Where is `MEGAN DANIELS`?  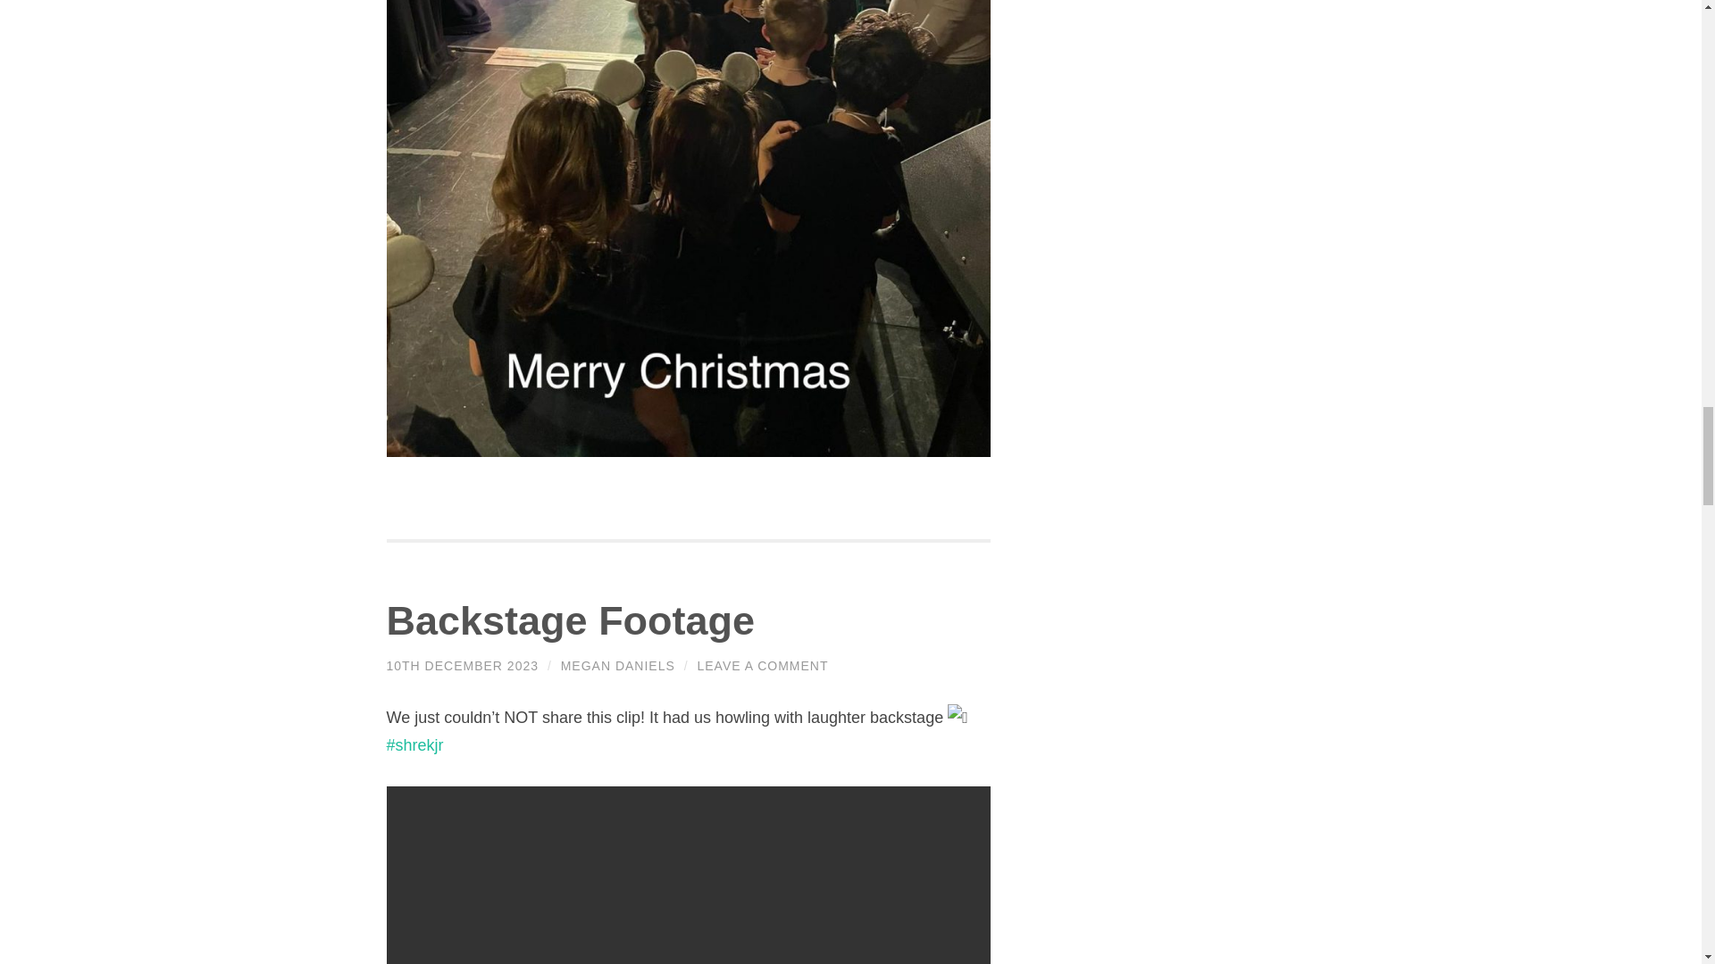
MEGAN DANIELS is located at coordinates (618, 665).